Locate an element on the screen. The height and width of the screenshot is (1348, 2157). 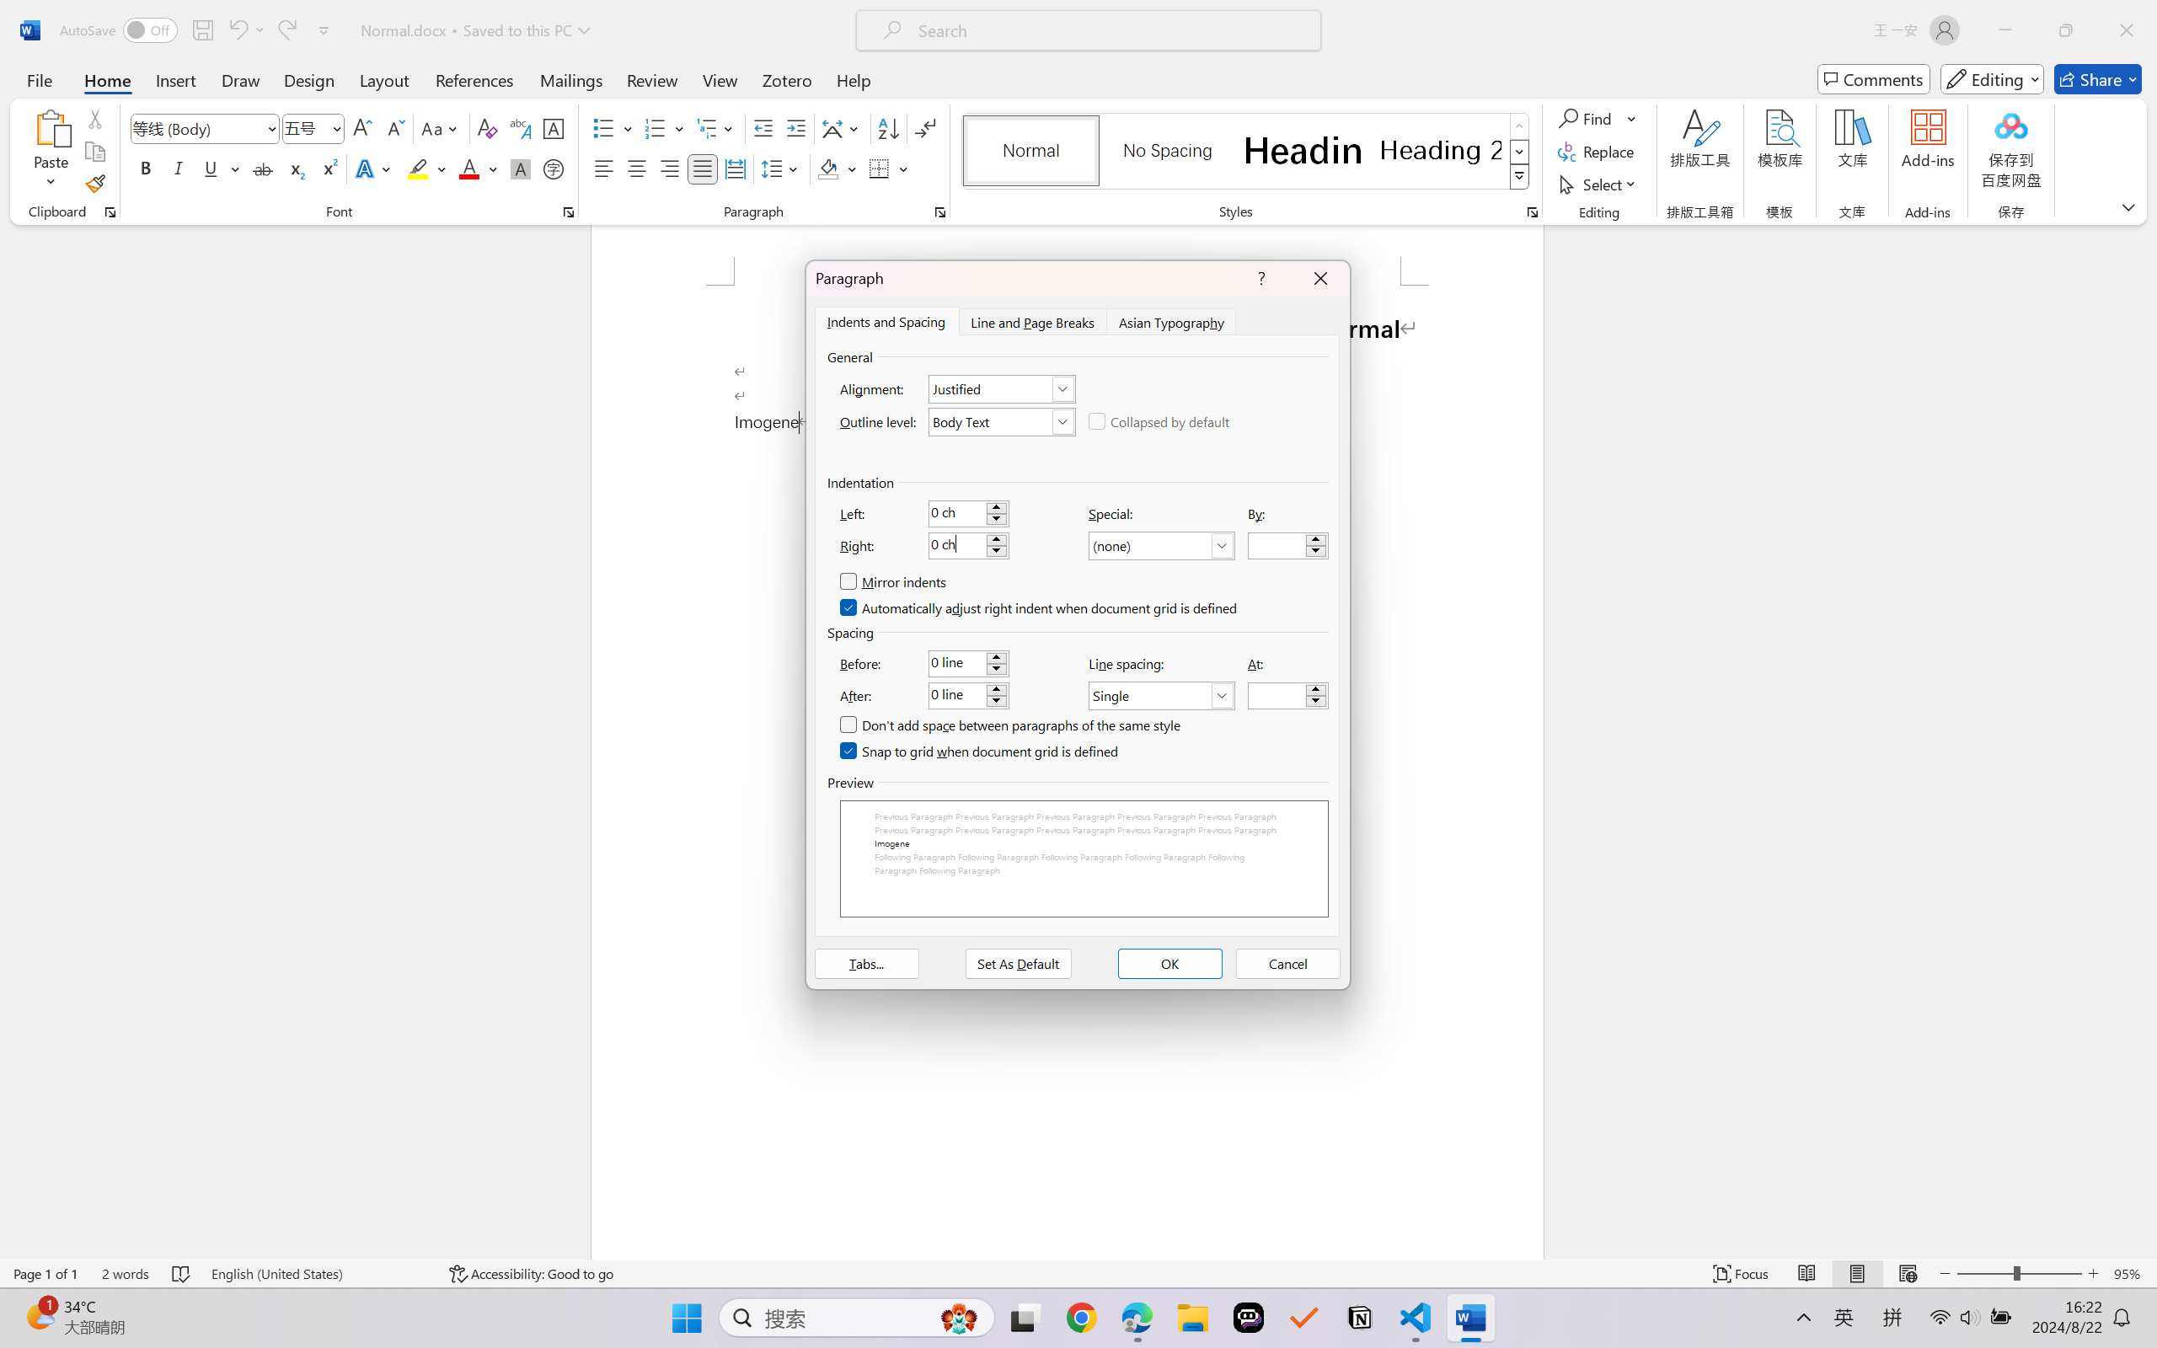
Asian Typography is located at coordinates (1172, 321).